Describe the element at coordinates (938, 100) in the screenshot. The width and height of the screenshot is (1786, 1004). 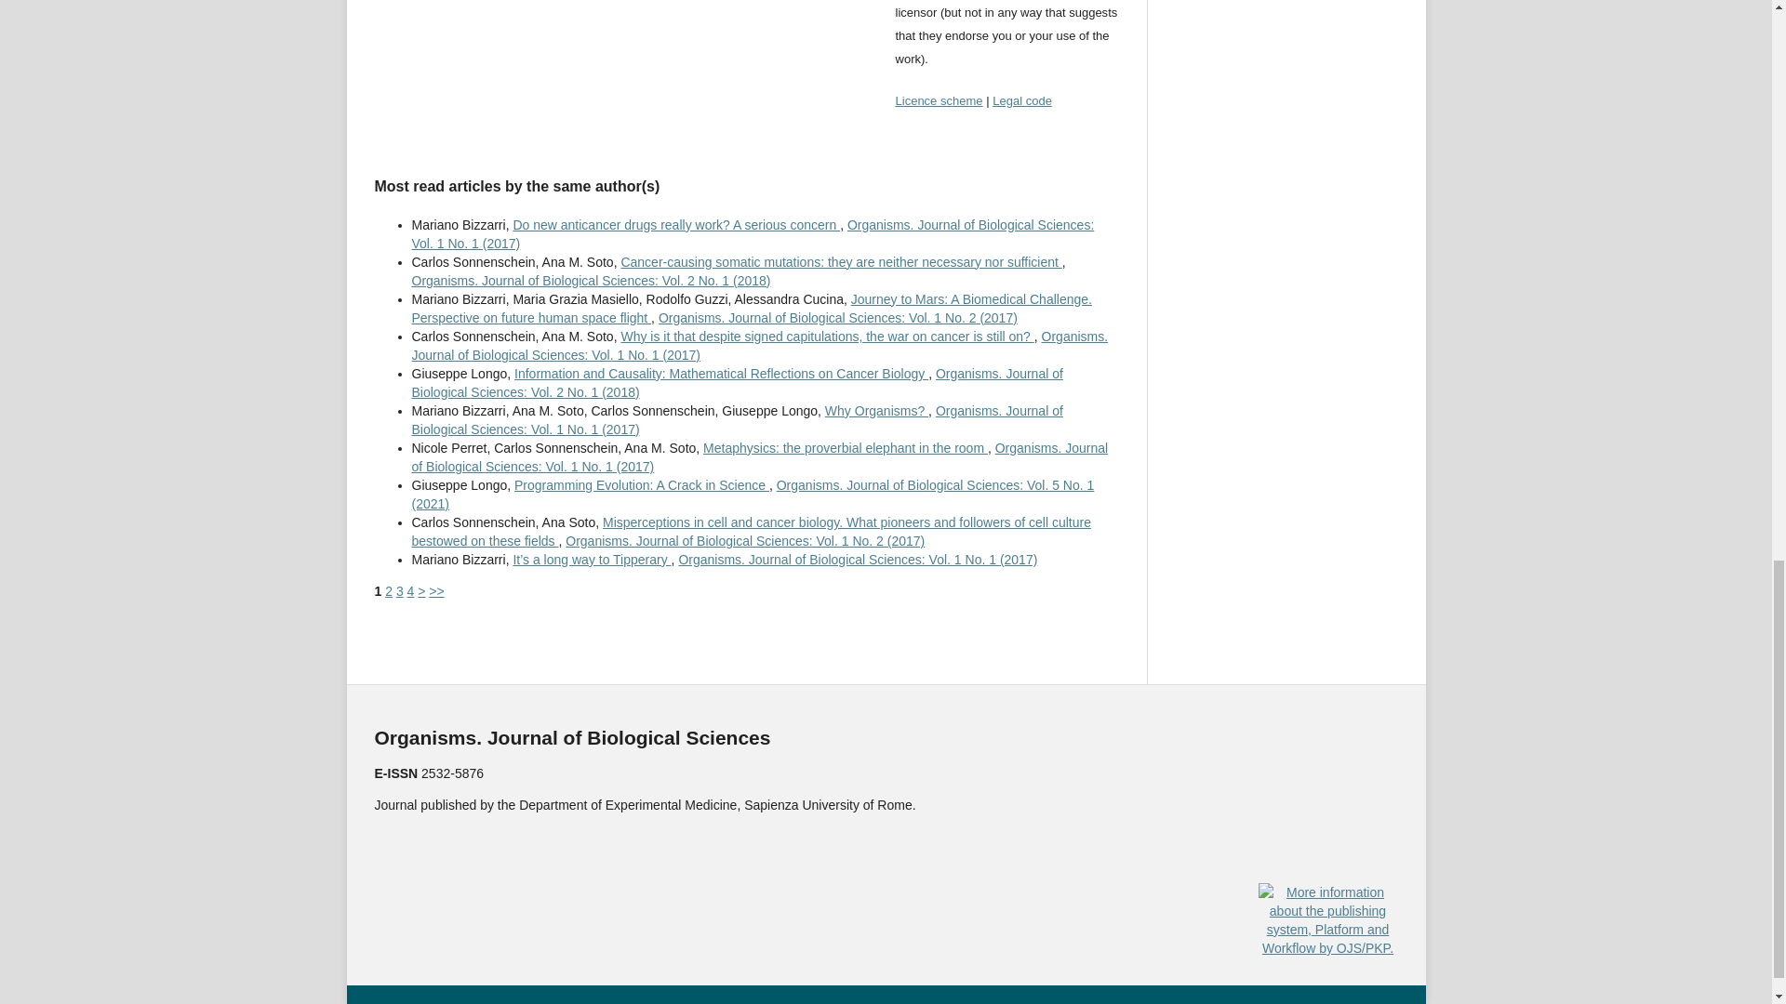
I see `Licence scheme` at that location.